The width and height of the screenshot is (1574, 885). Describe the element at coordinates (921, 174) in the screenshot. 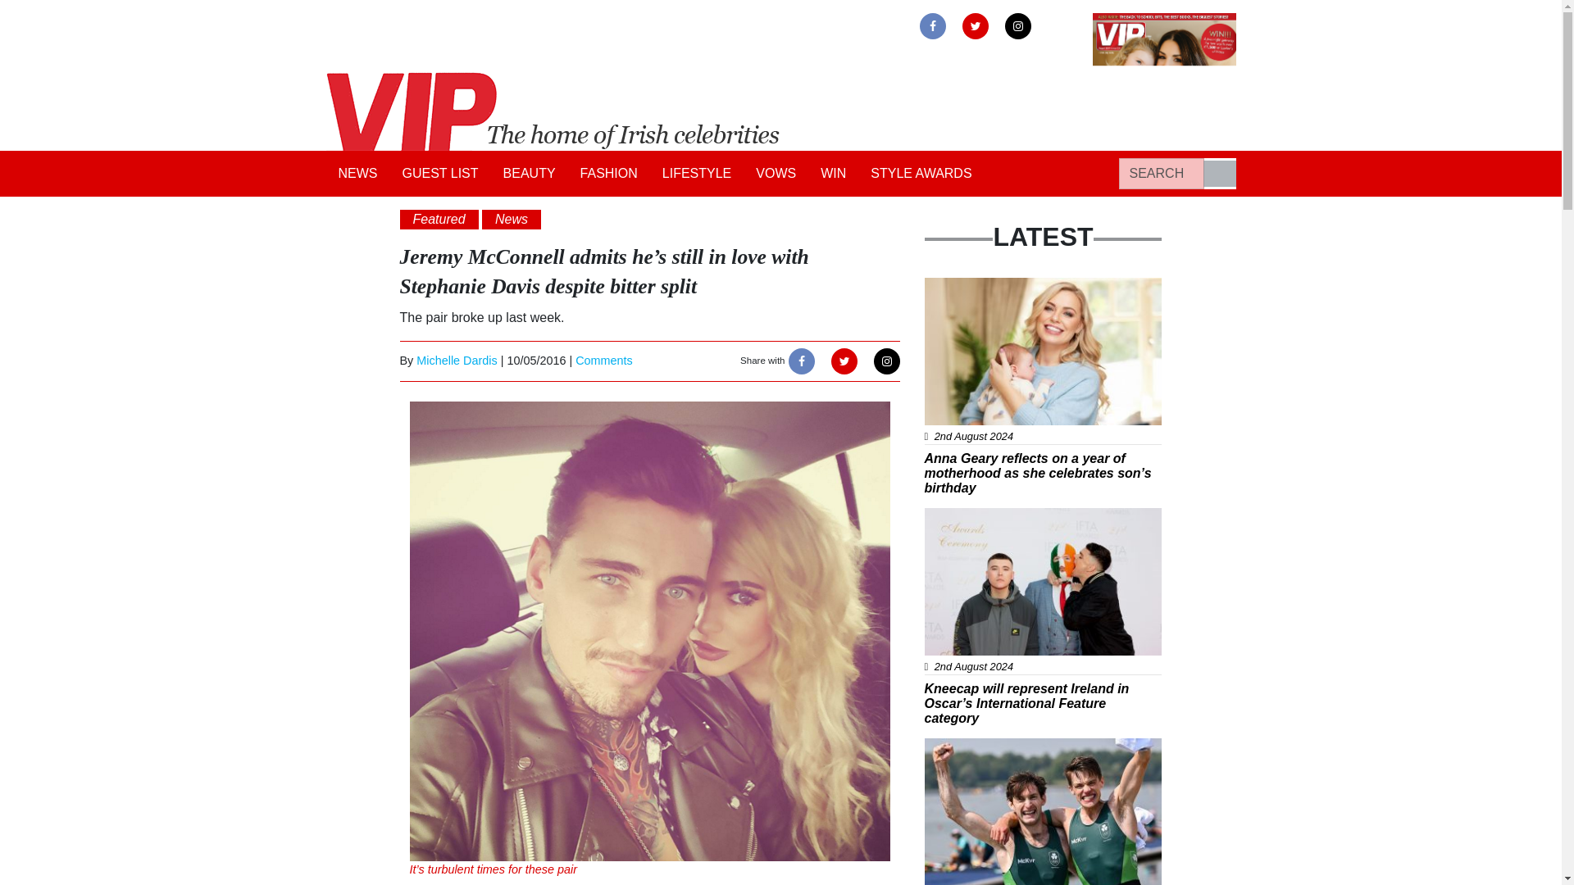

I see `STYLE AWARDS` at that location.